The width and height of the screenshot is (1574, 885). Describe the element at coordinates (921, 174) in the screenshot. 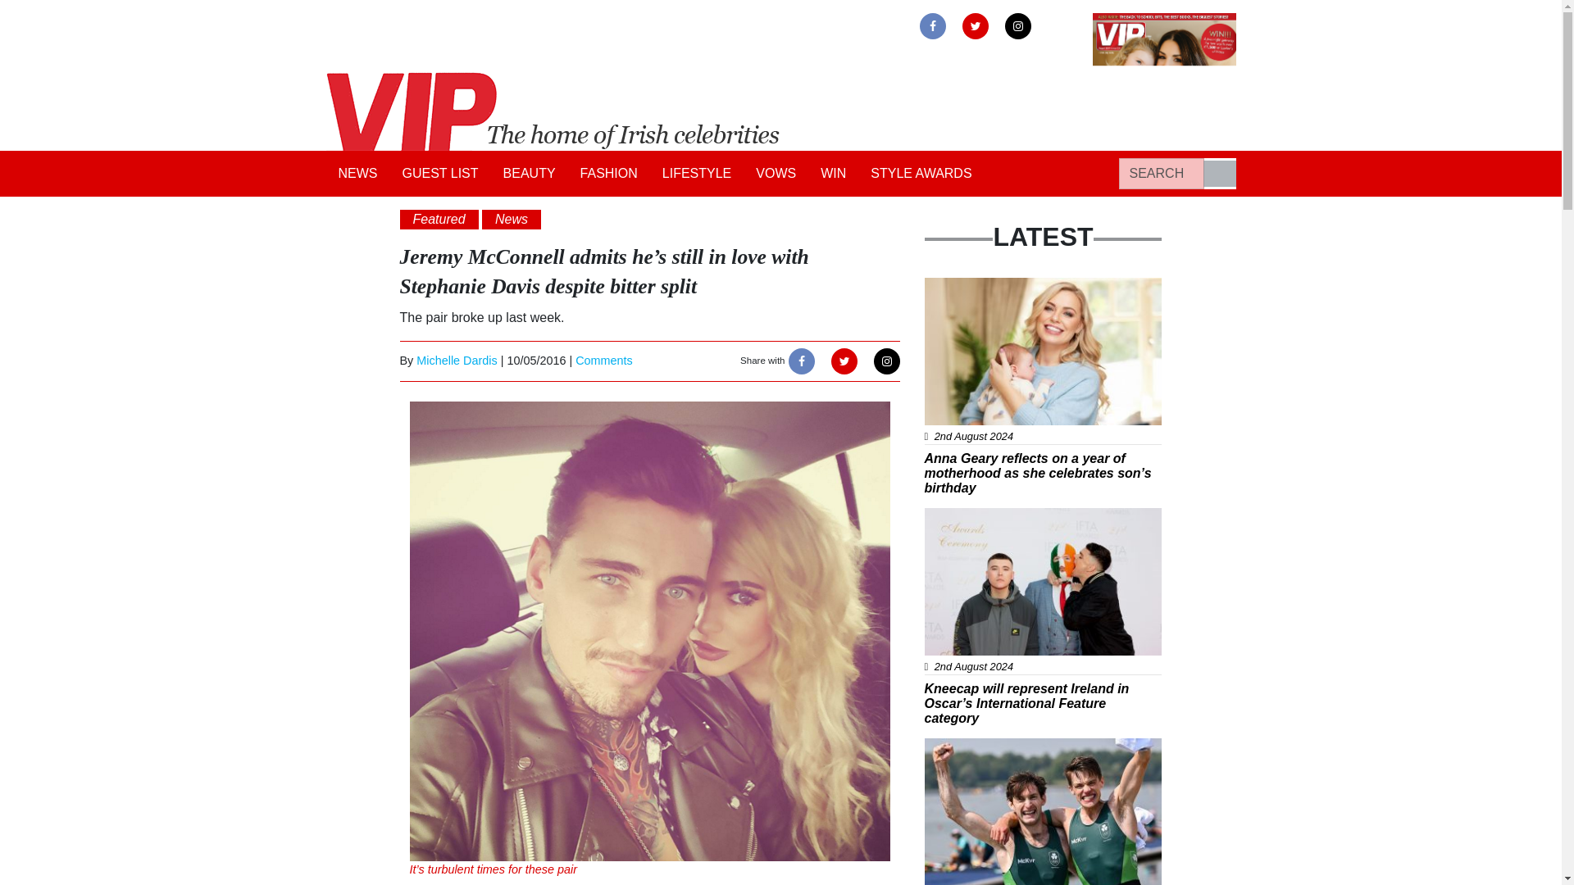

I see `STYLE AWARDS` at that location.